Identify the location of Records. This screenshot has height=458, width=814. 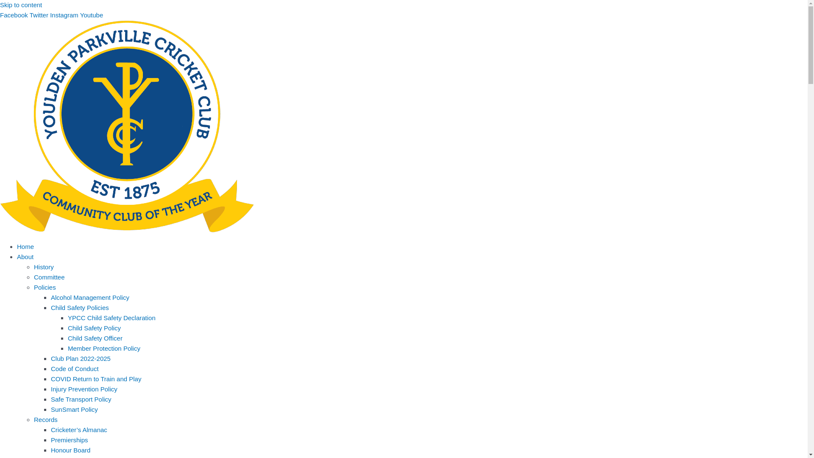
(46, 420).